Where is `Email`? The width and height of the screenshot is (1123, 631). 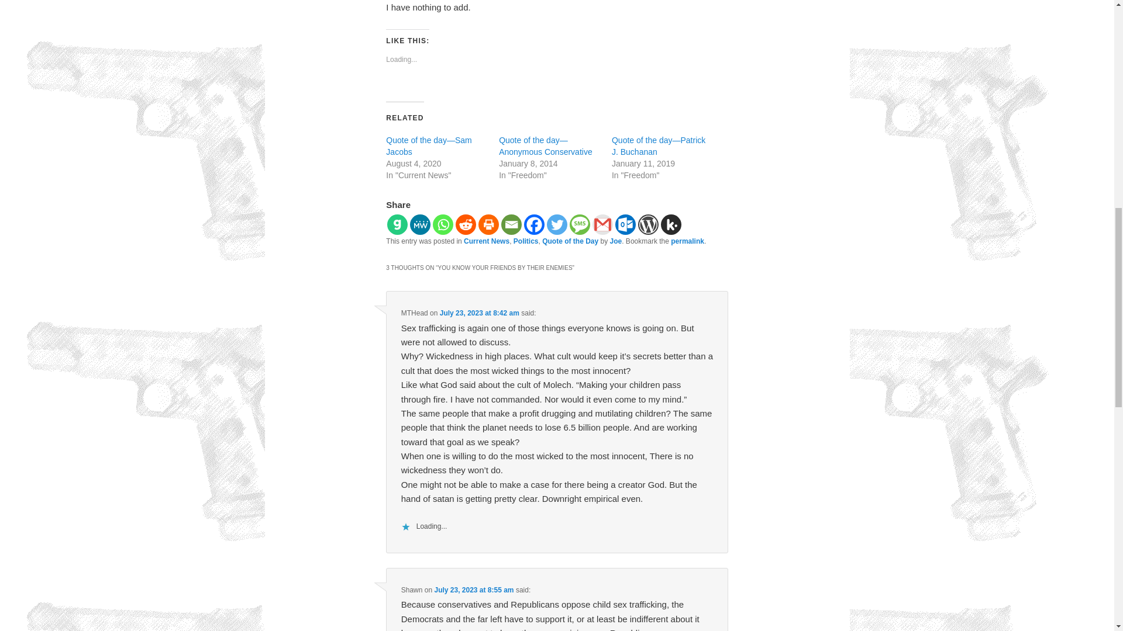
Email is located at coordinates (511, 224).